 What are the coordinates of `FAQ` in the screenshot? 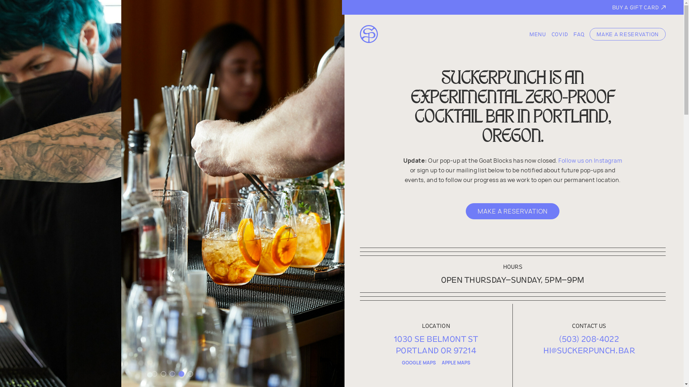 It's located at (579, 34).